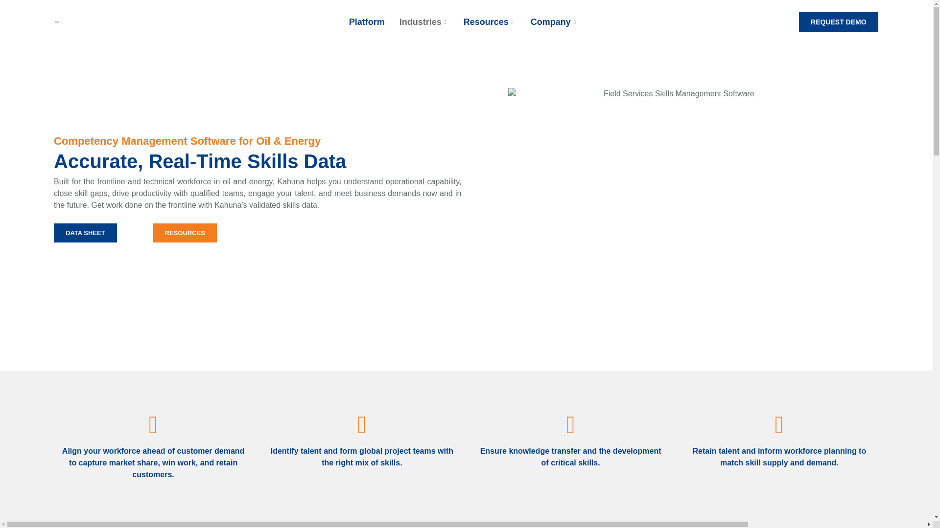 Image resolution: width=940 pixels, height=528 pixels. Describe the element at coordinates (466, 22) in the screenshot. I see `Resources` at that location.